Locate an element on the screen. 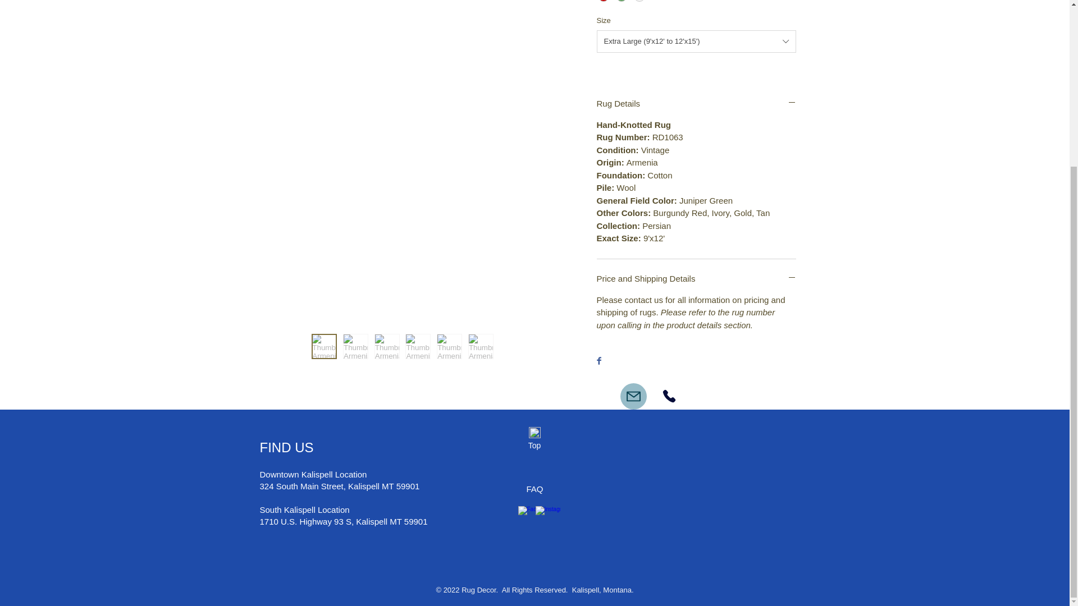 This screenshot has width=1078, height=606. FAQ is located at coordinates (535, 489).